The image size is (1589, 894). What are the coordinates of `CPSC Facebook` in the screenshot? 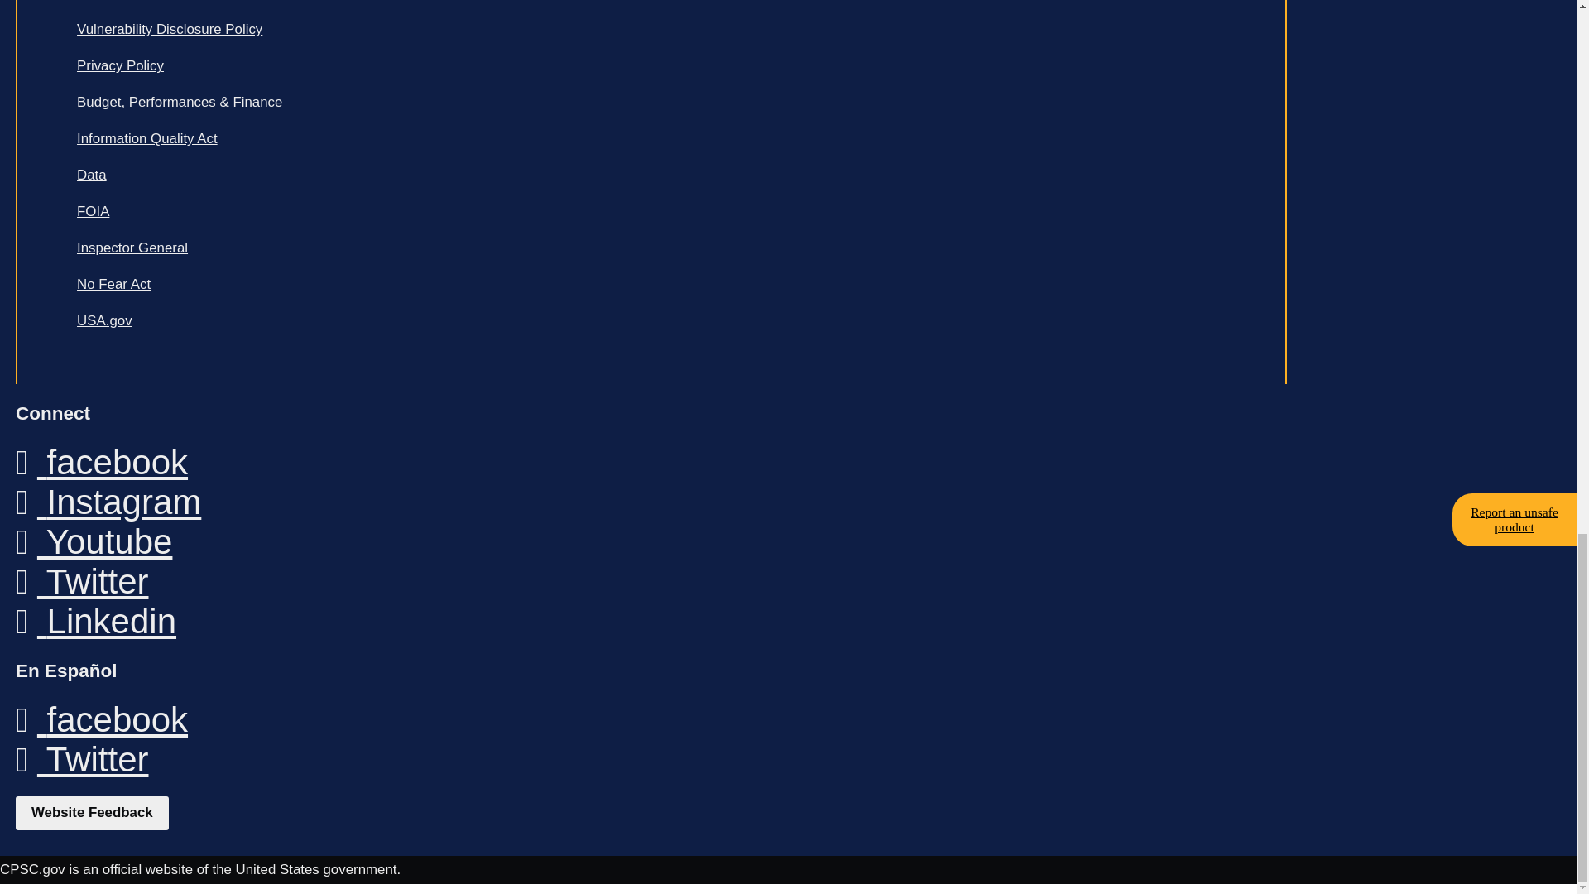 It's located at (101, 462).